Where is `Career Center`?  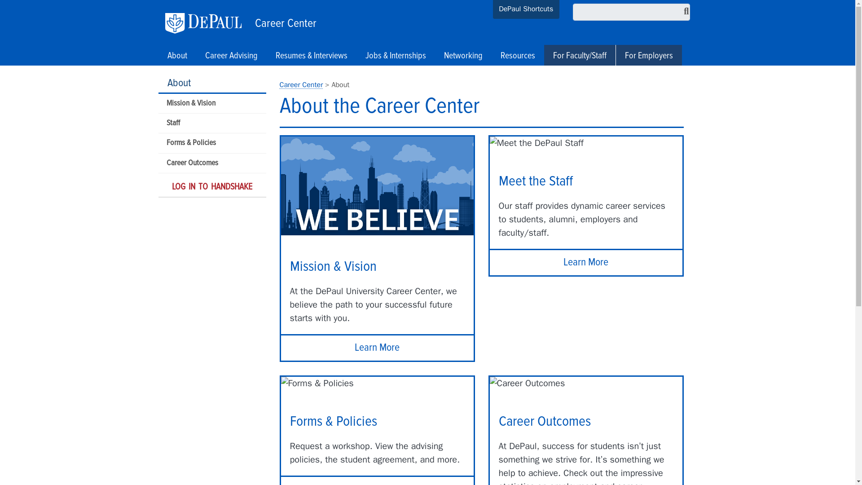 Career Center is located at coordinates (283, 22).